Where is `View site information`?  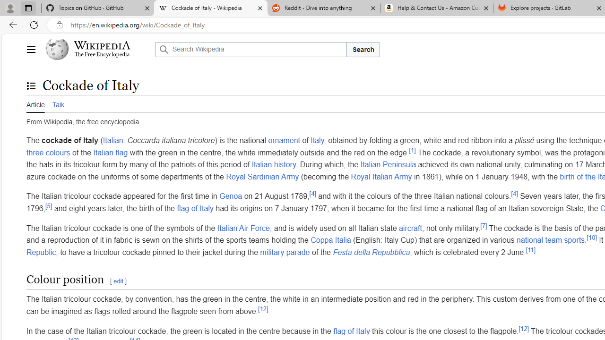
View site information is located at coordinates (60, 25).